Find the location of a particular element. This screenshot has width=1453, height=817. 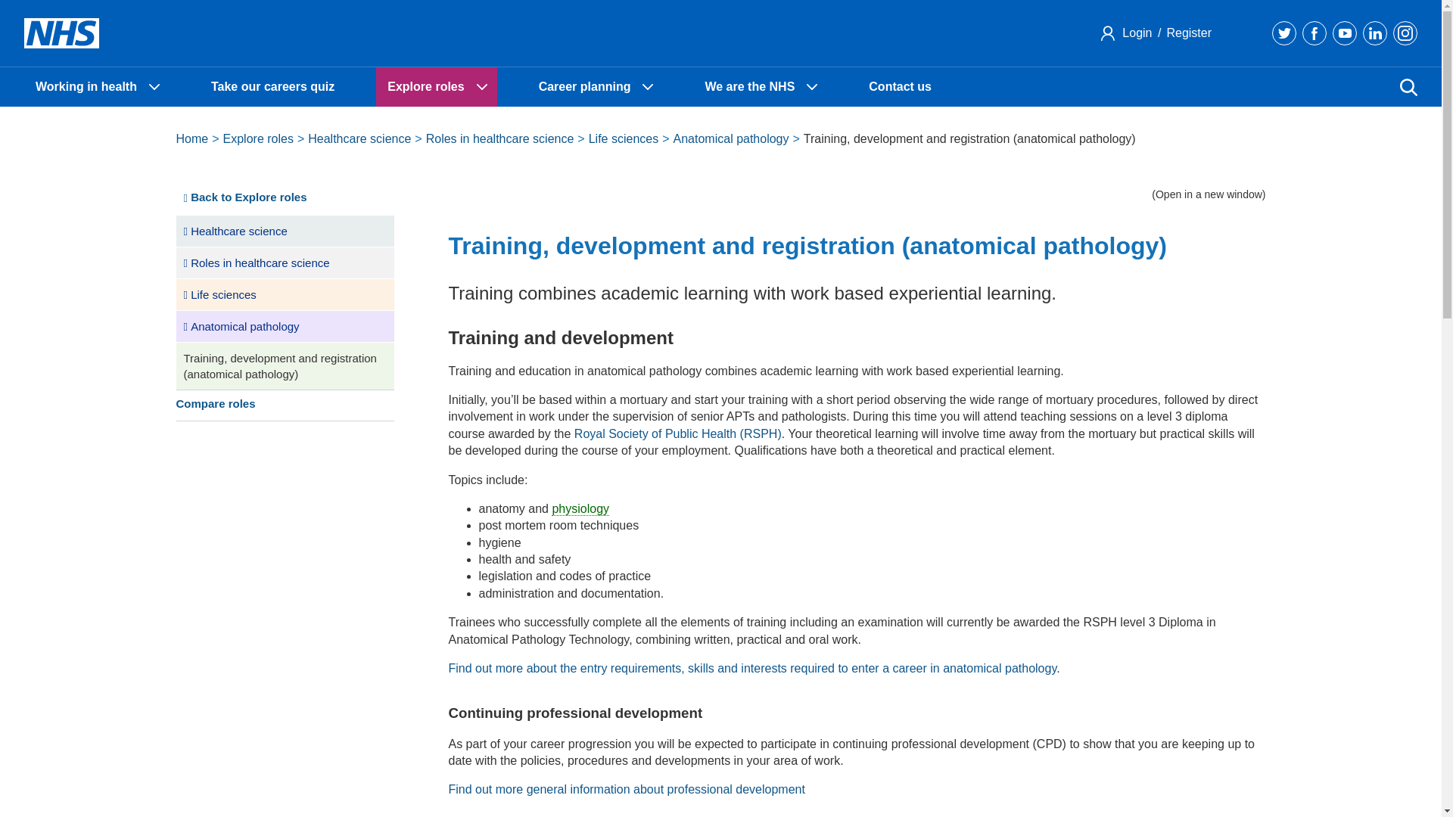

Find Health Careers on linkedin is located at coordinates (1374, 33).